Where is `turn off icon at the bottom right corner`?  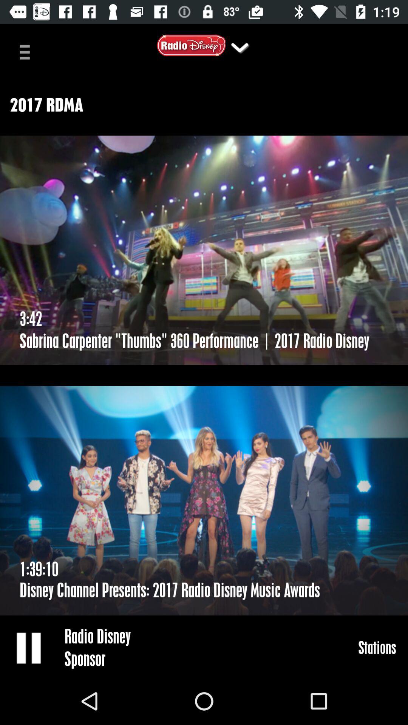 turn off icon at the bottom right corner is located at coordinates (377, 647).